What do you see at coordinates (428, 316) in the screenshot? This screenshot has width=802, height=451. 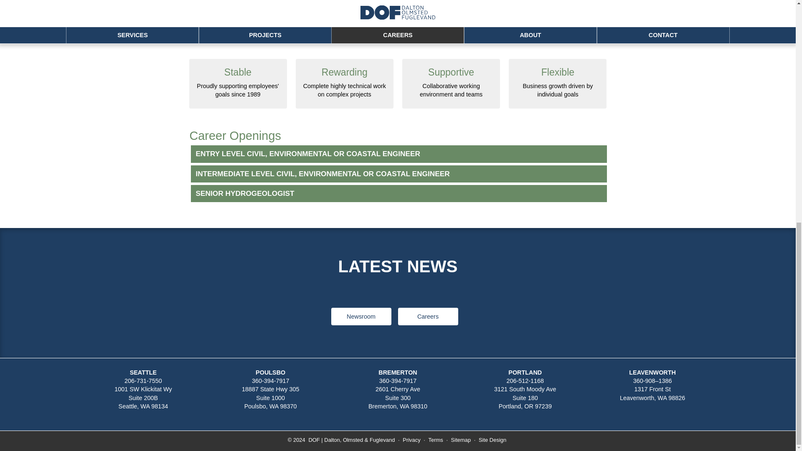 I see `360-394-7917` at bounding box center [428, 316].